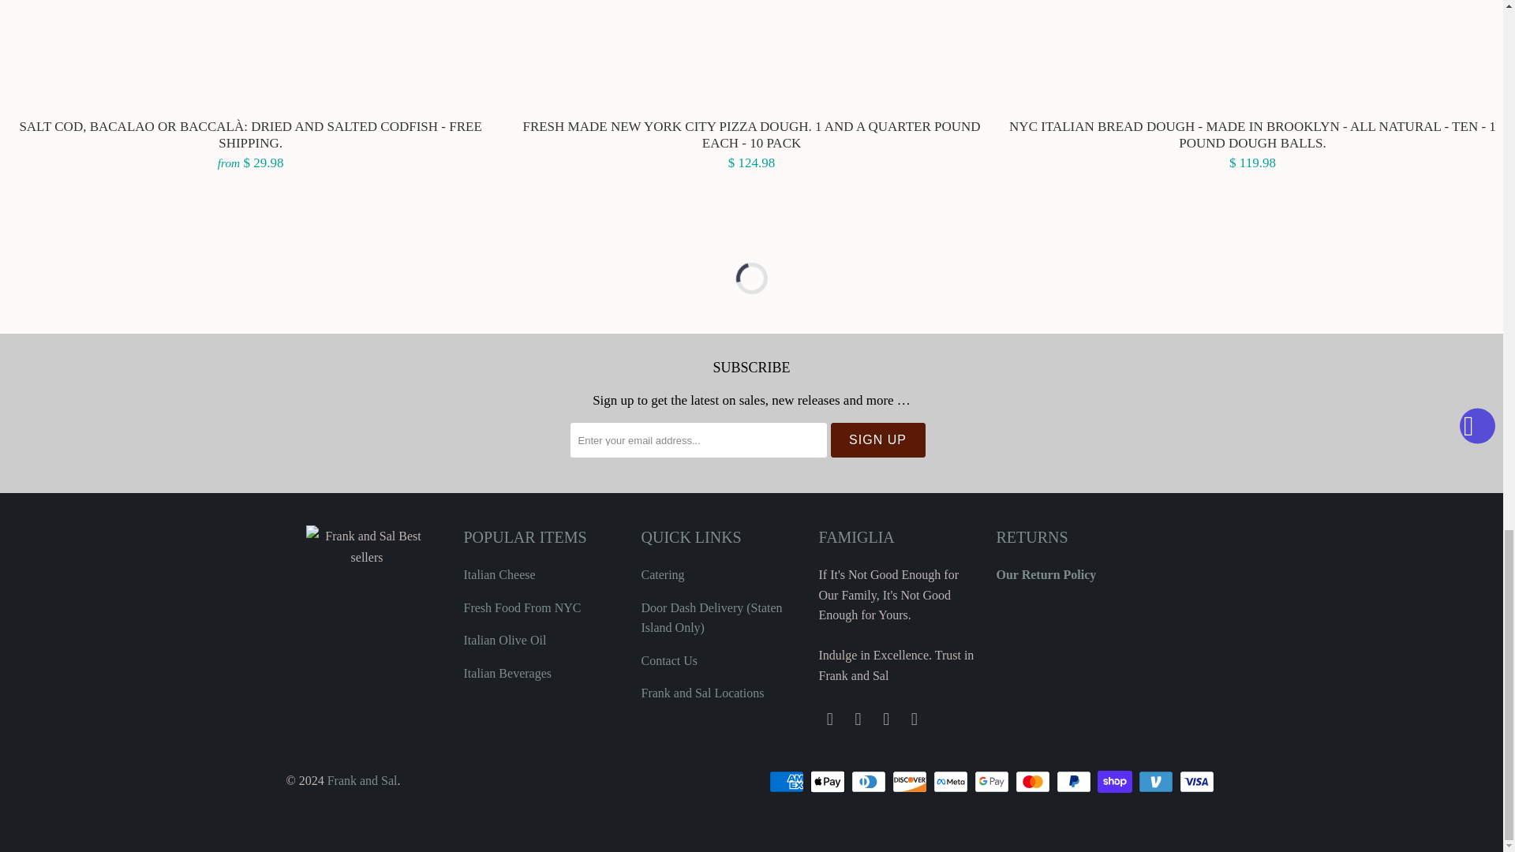  What do you see at coordinates (1156, 781) in the screenshot?
I see `Venmo` at bounding box center [1156, 781].